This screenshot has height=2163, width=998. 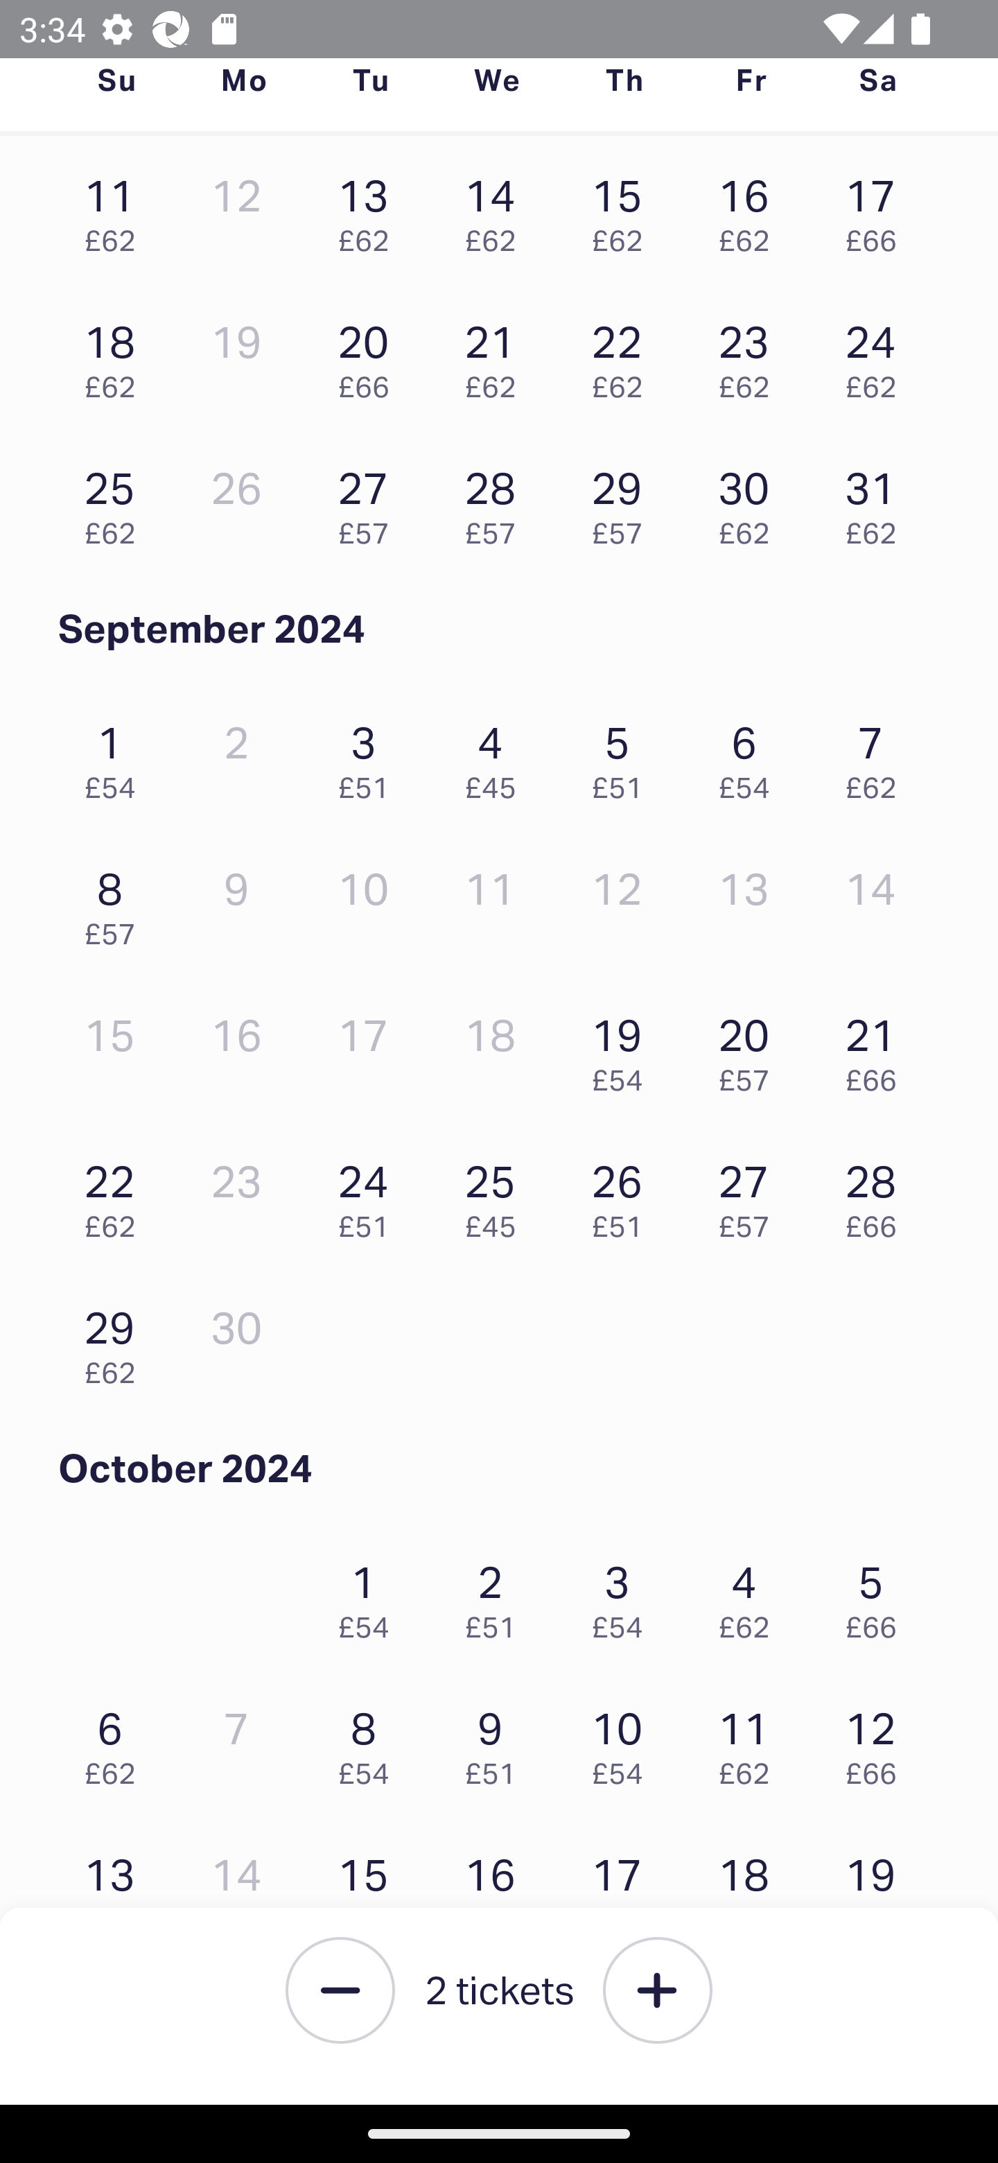 I want to click on 26 £51, so click(x=624, y=1195).